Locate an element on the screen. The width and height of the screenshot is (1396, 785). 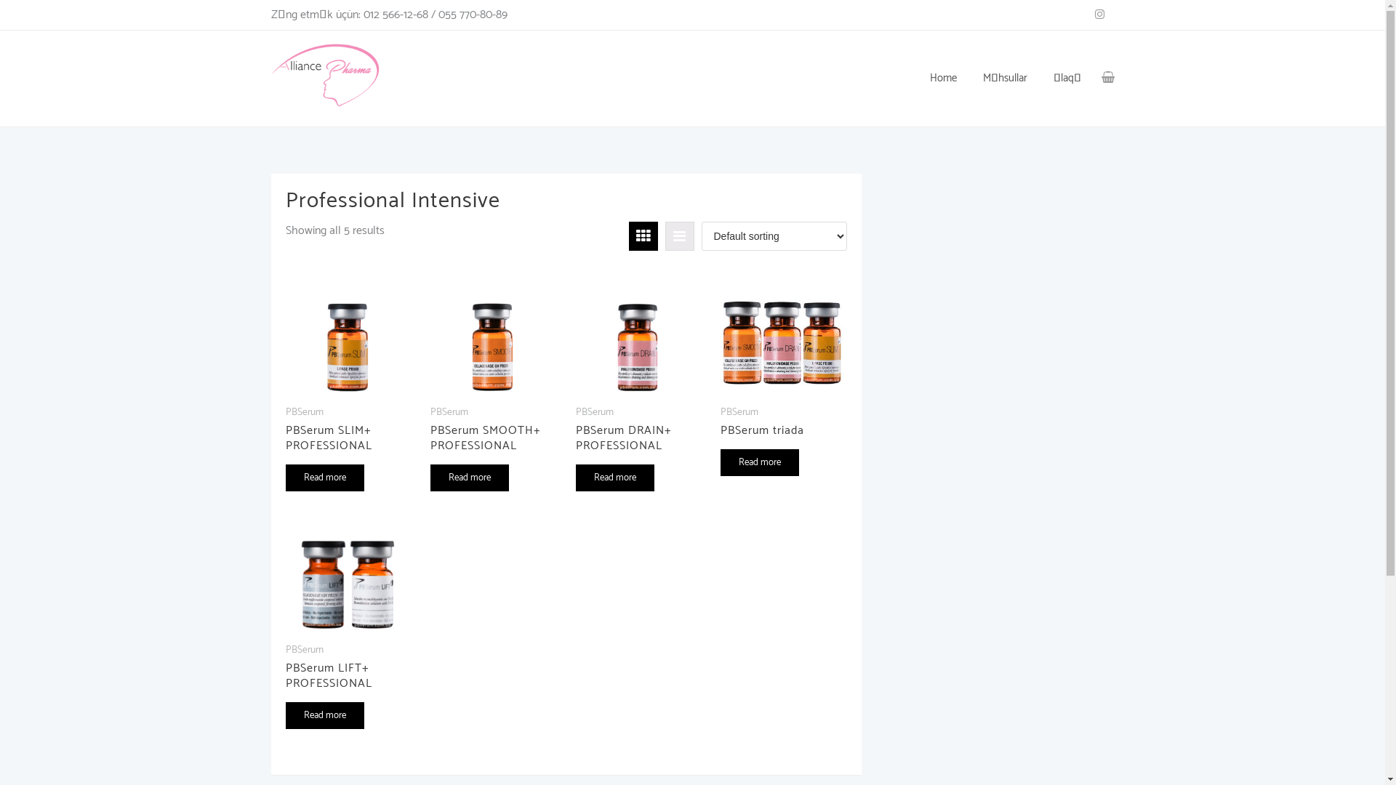
PBSerum triada is located at coordinates (782, 448).